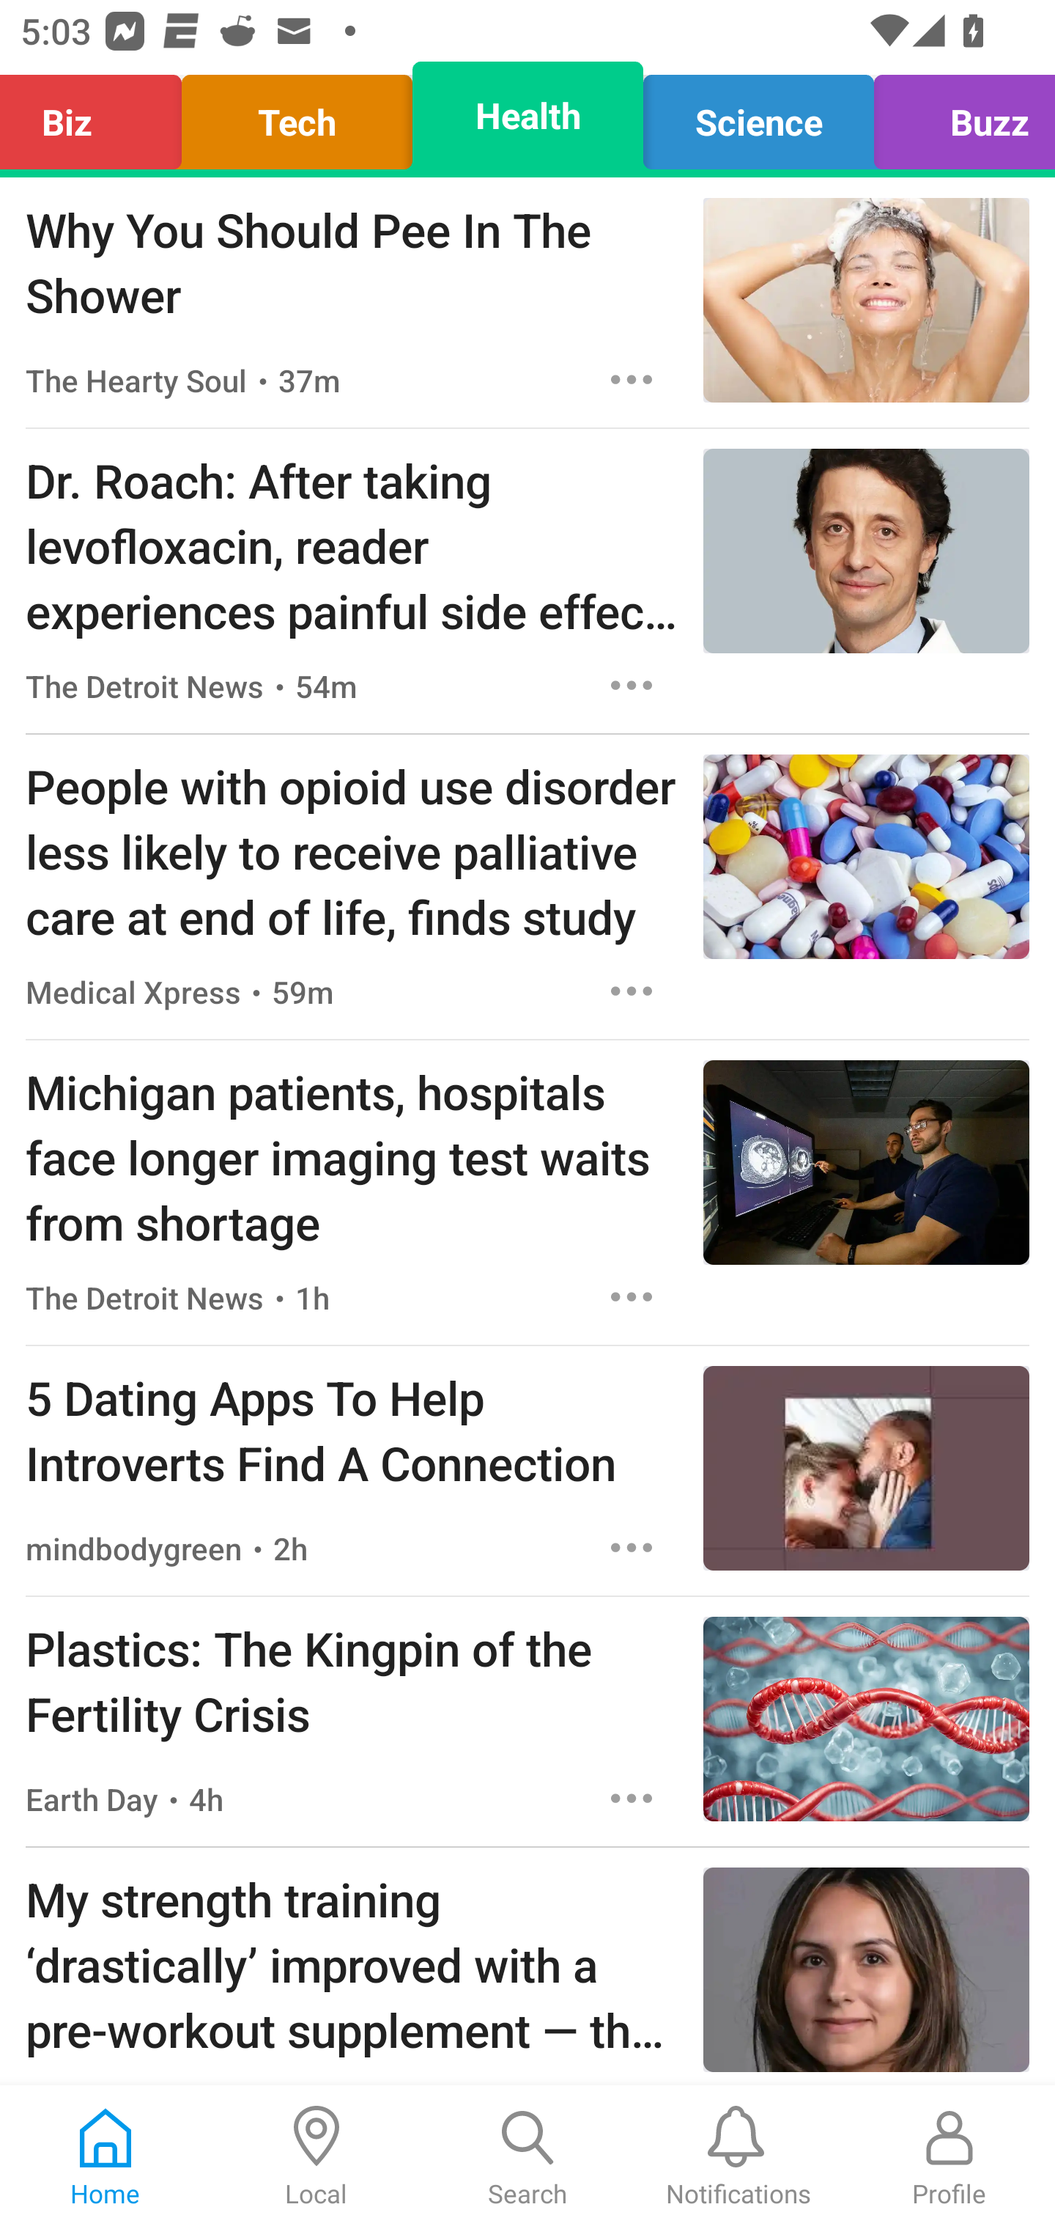 The image size is (1055, 2229). I want to click on Options, so click(632, 380).